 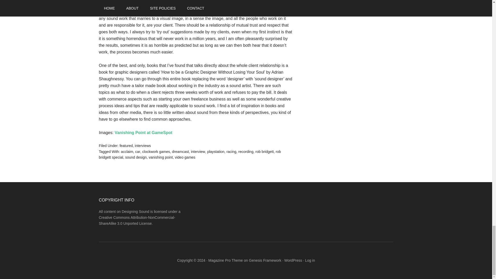 What do you see at coordinates (137, 151) in the screenshot?
I see `car` at bounding box center [137, 151].